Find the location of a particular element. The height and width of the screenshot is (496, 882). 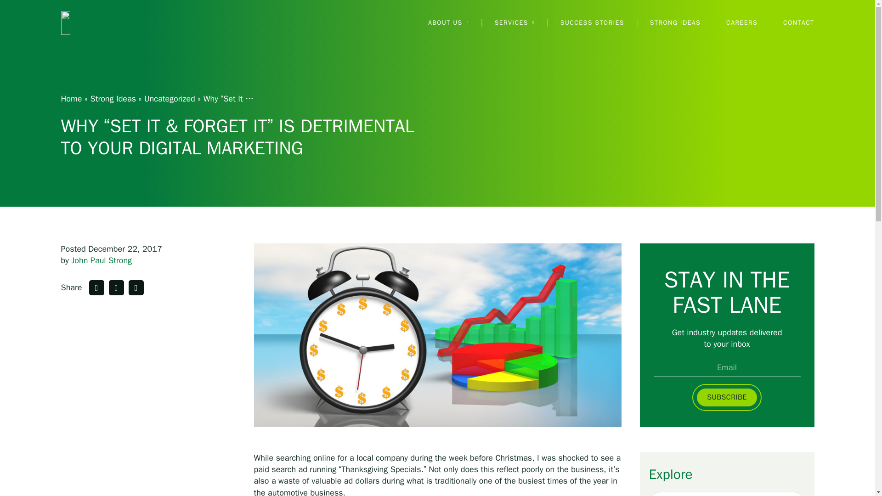

SERVICES is located at coordinates (514, 23).